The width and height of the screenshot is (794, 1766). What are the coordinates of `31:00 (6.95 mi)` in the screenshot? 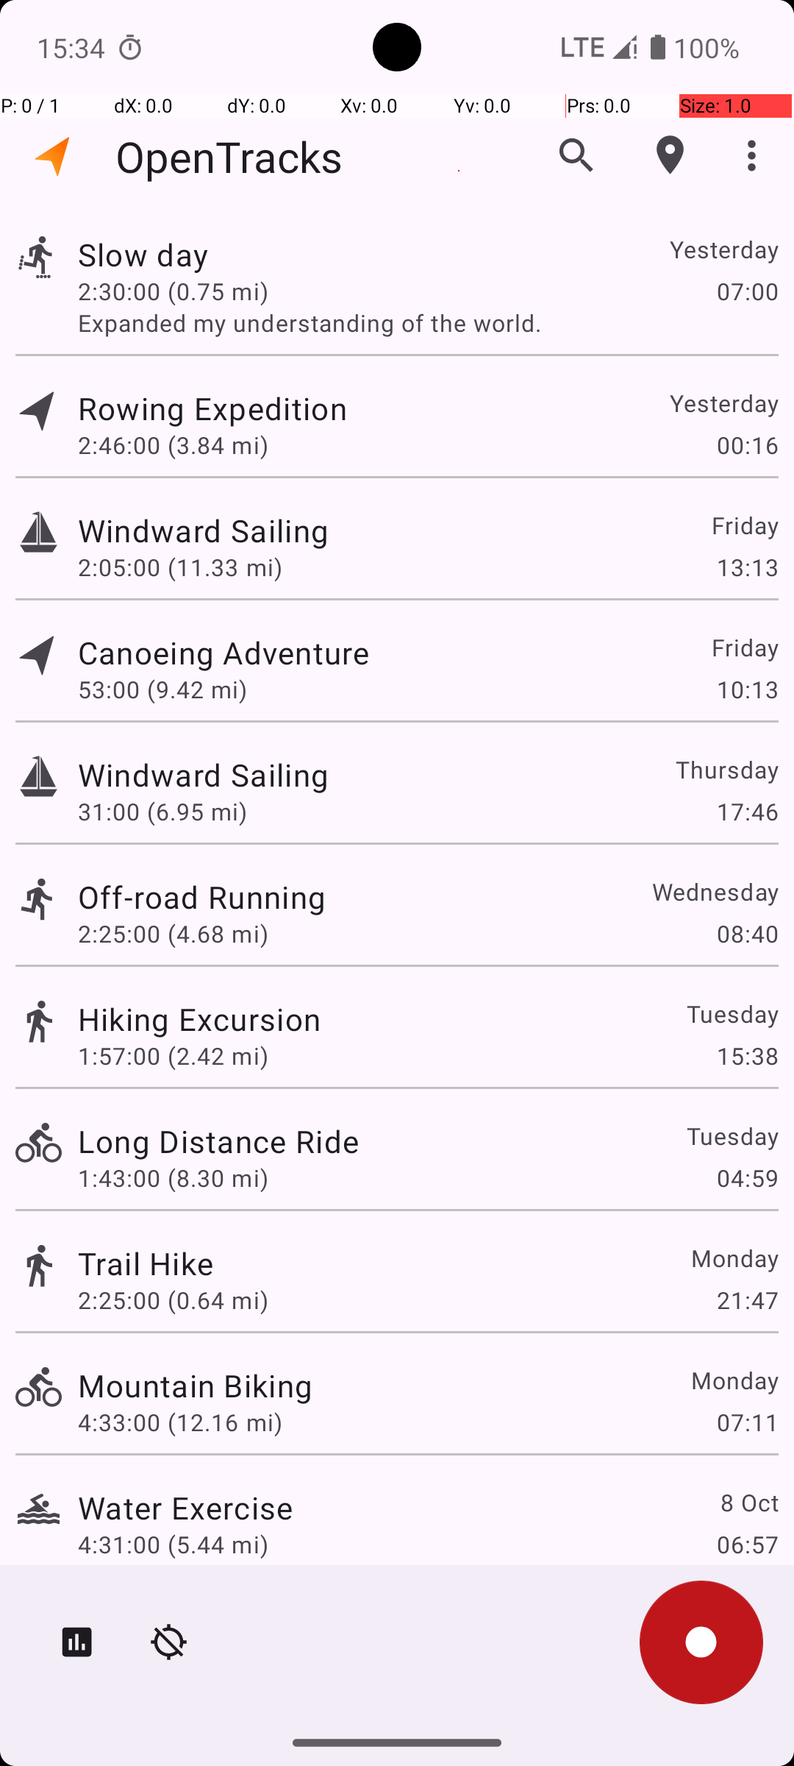 It's located at (162, 811).